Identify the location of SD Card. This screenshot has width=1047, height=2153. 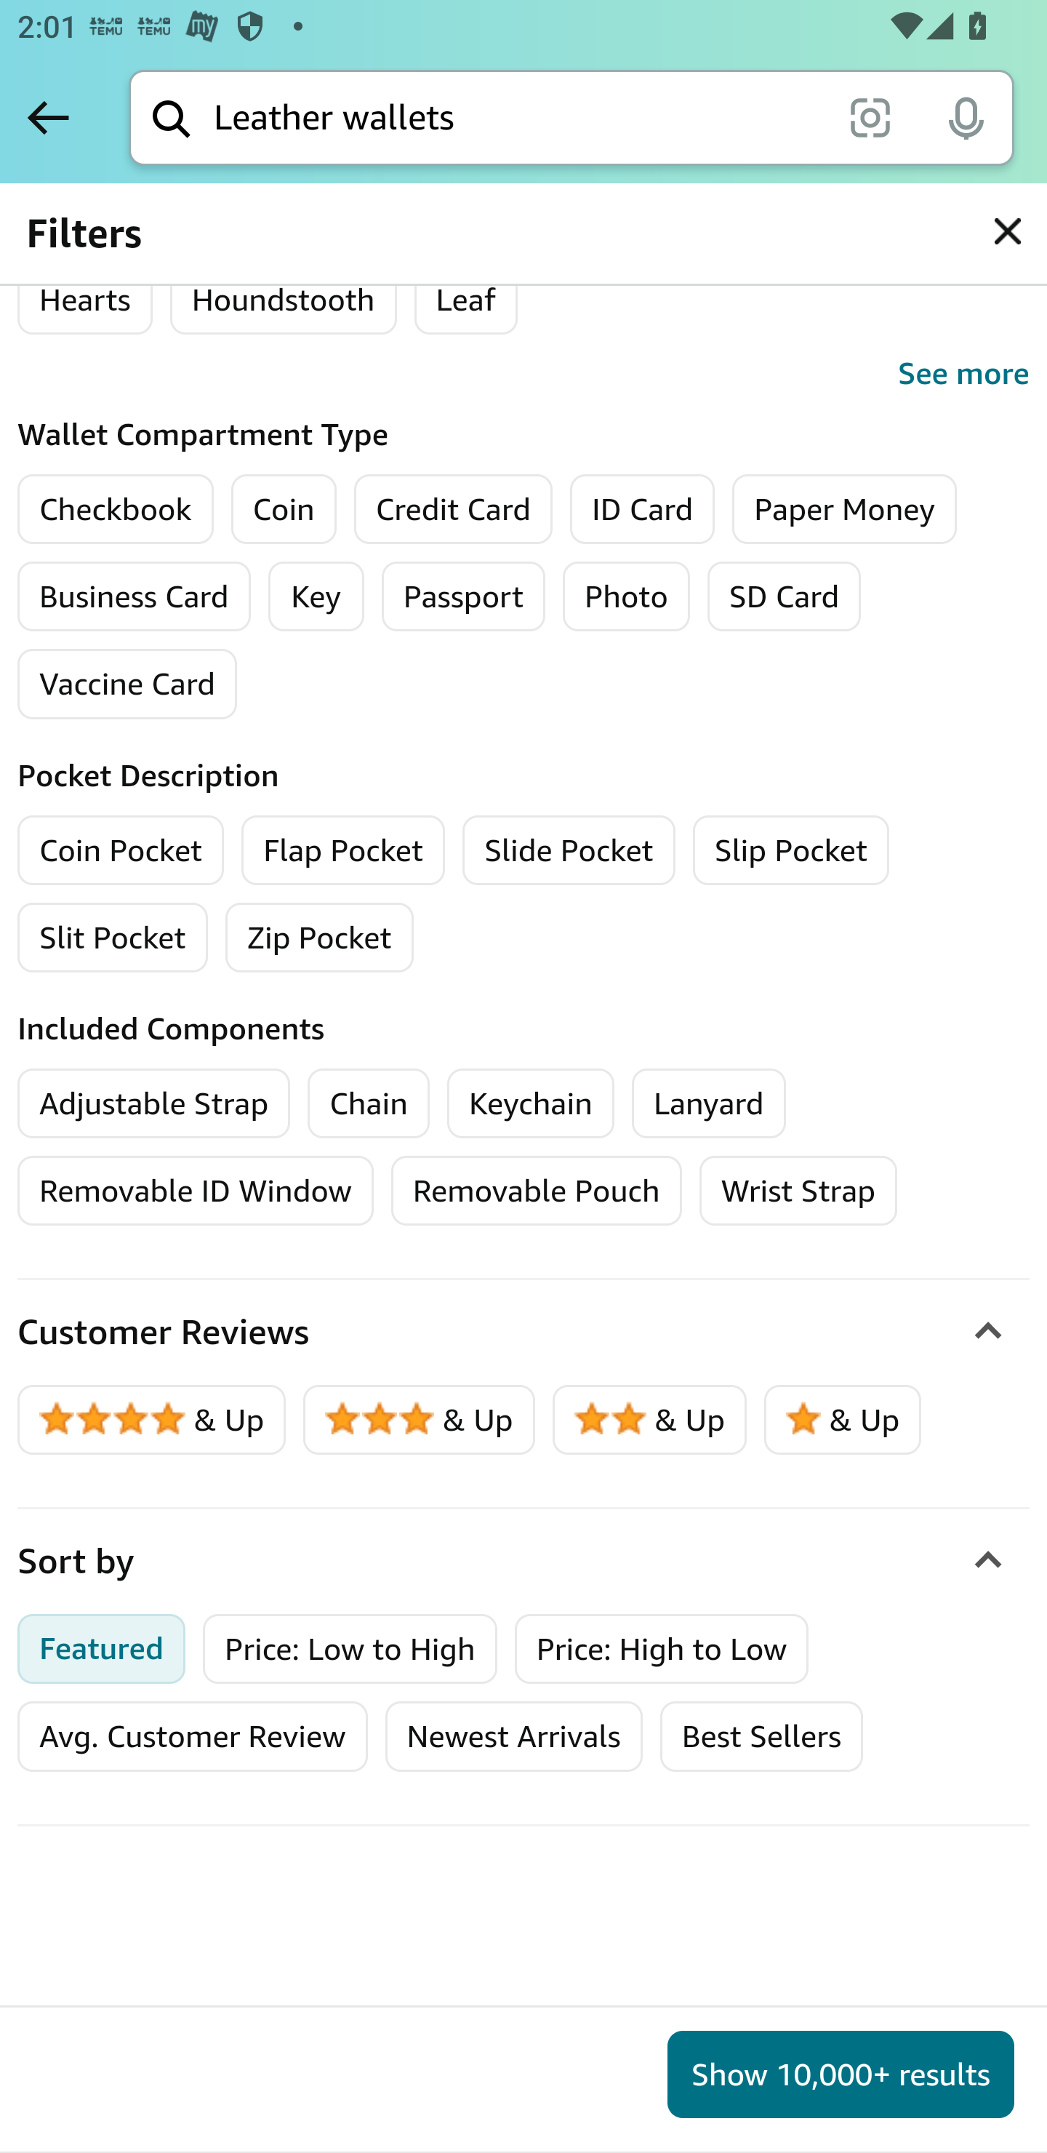
(784, 596).